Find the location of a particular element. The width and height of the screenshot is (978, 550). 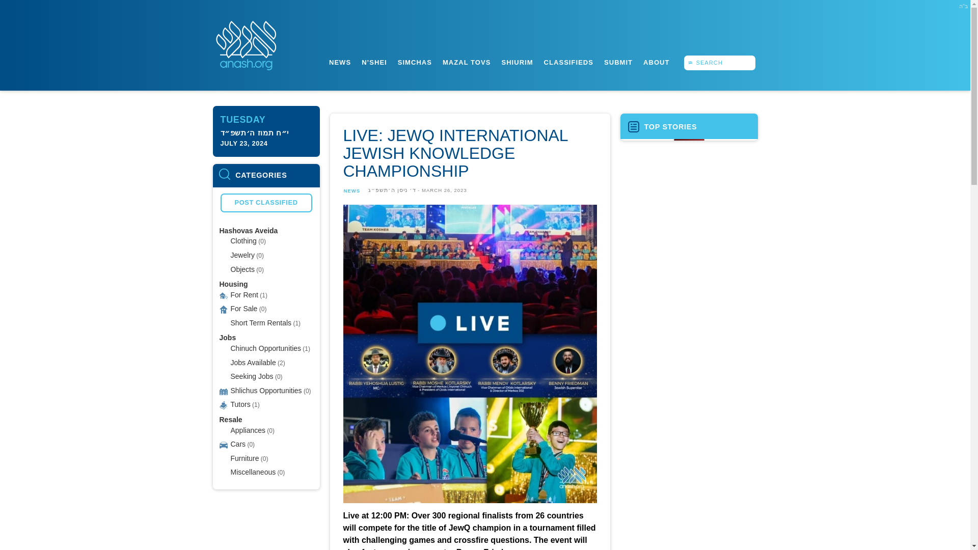

Jewelry is located at coordinates (242, 255).